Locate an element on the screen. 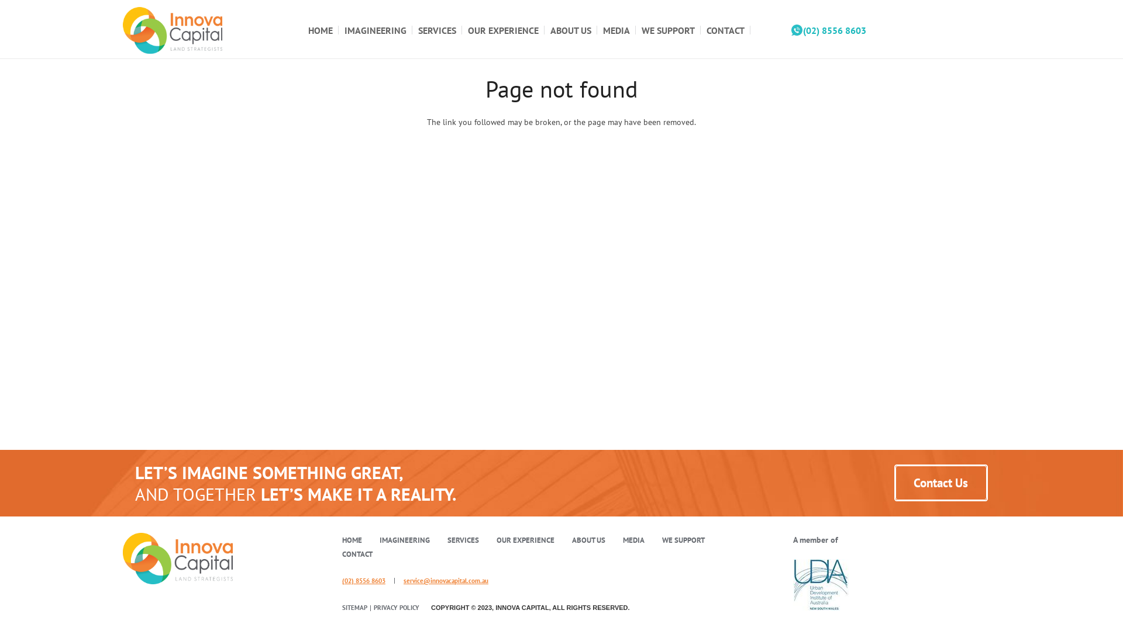 The image size is (1123, 631). IMAGINEERING is located at coordinates (405, 540).